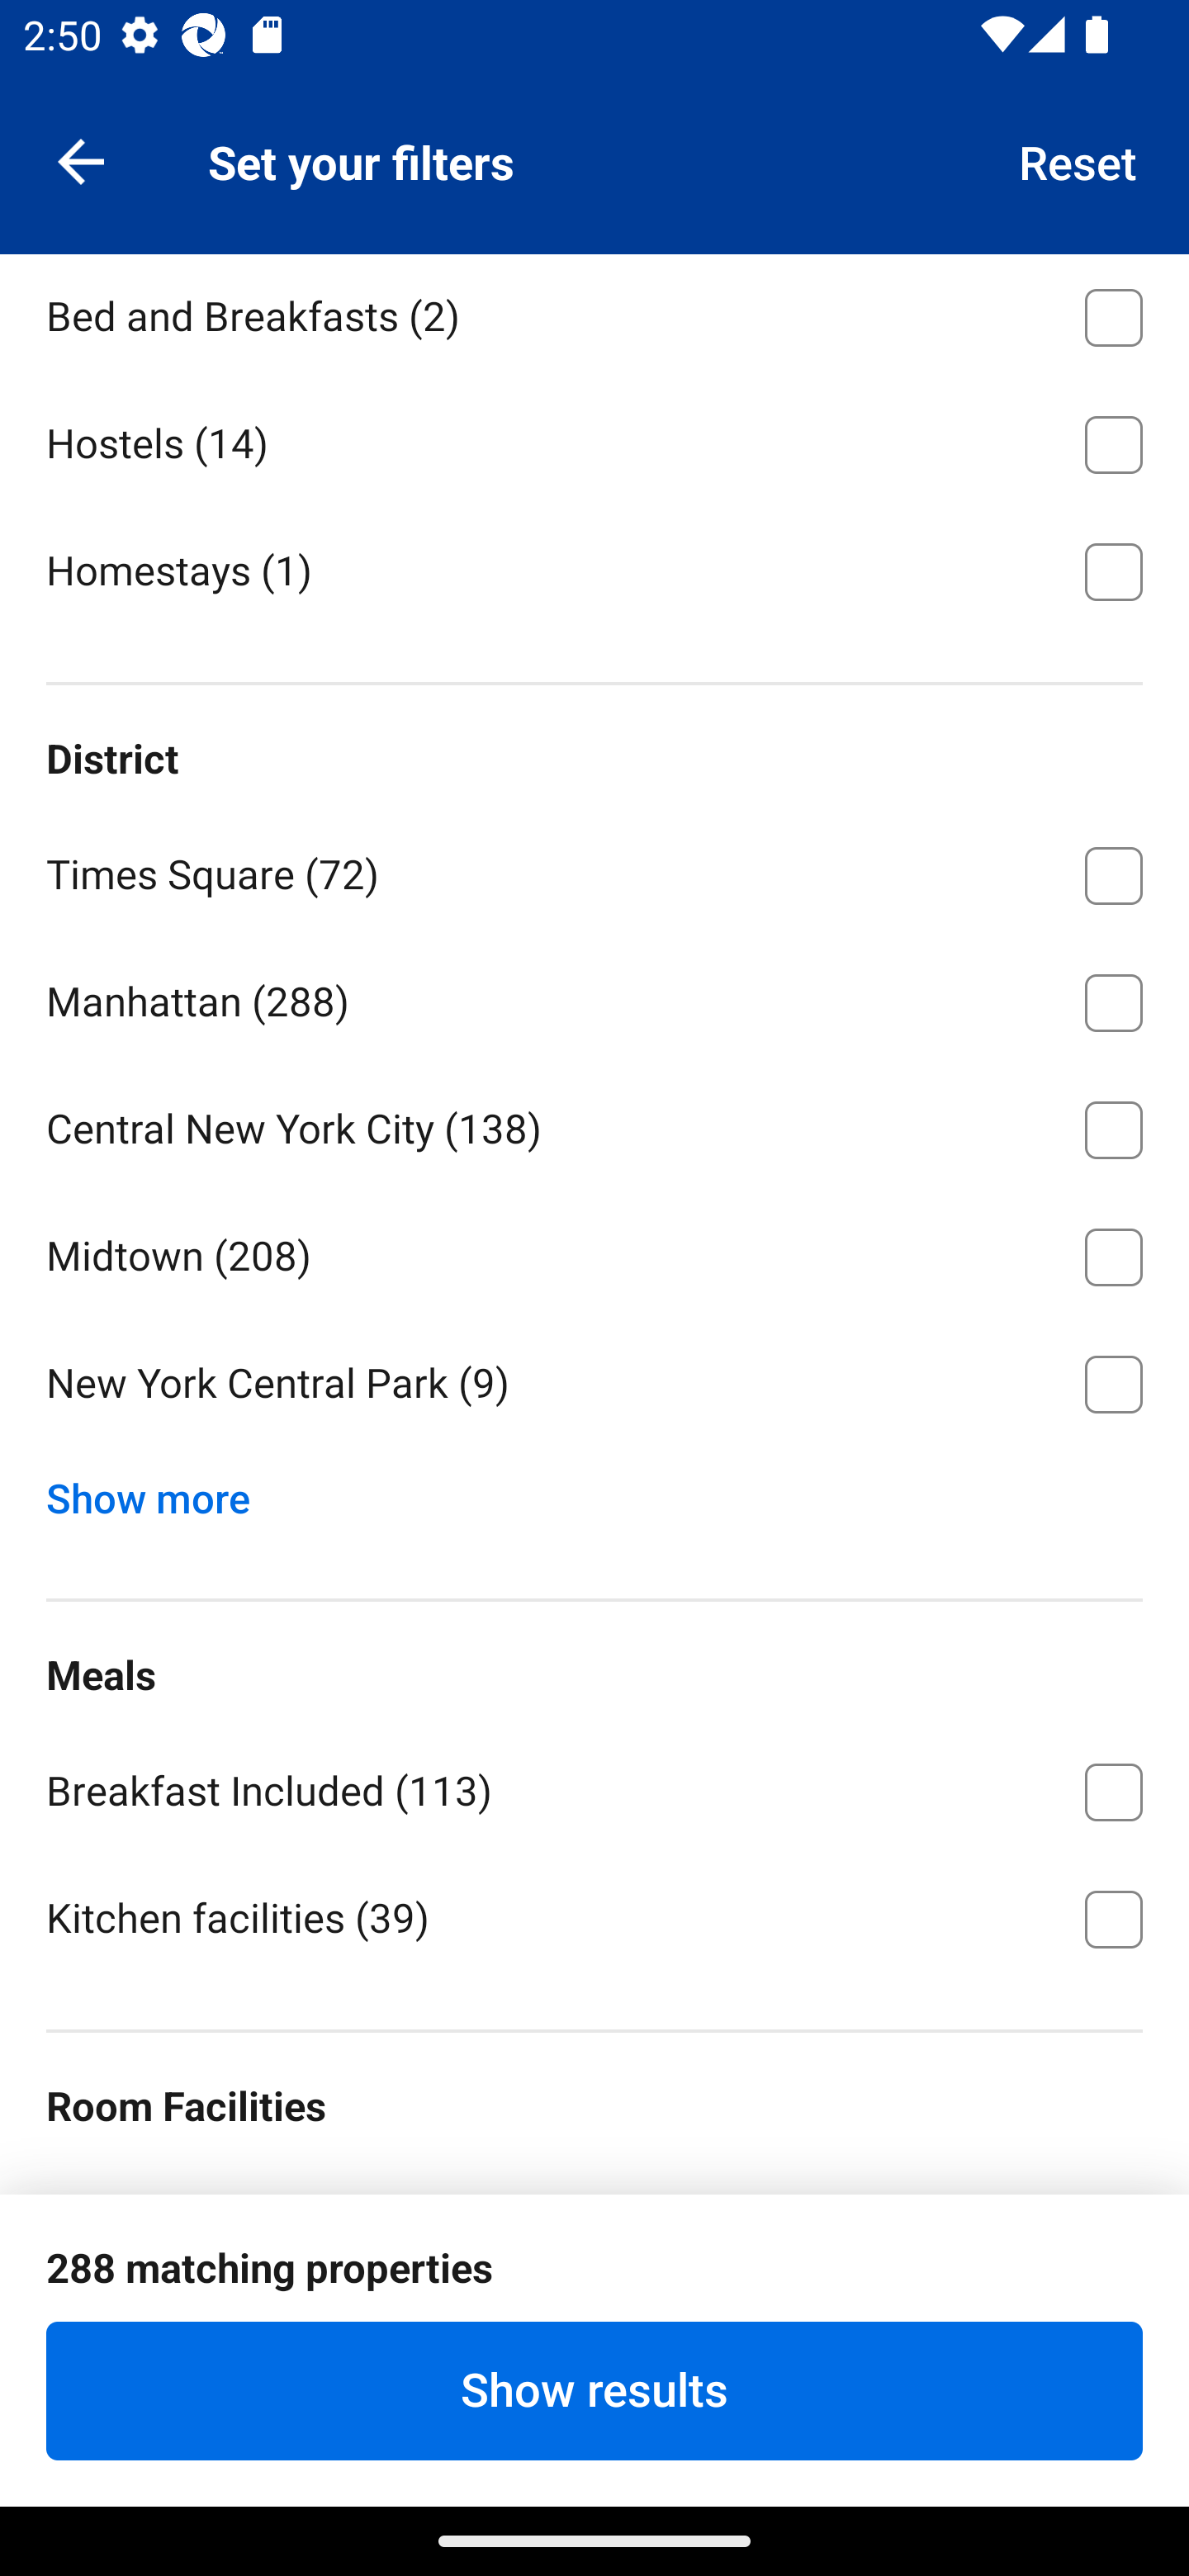 This screenshot has height=2576, width=1189. What do you see at coordinates (594, 1384) in the screenshot?
I see `New York Central Park ⁦(9)` at bounding box center [594, 1384].